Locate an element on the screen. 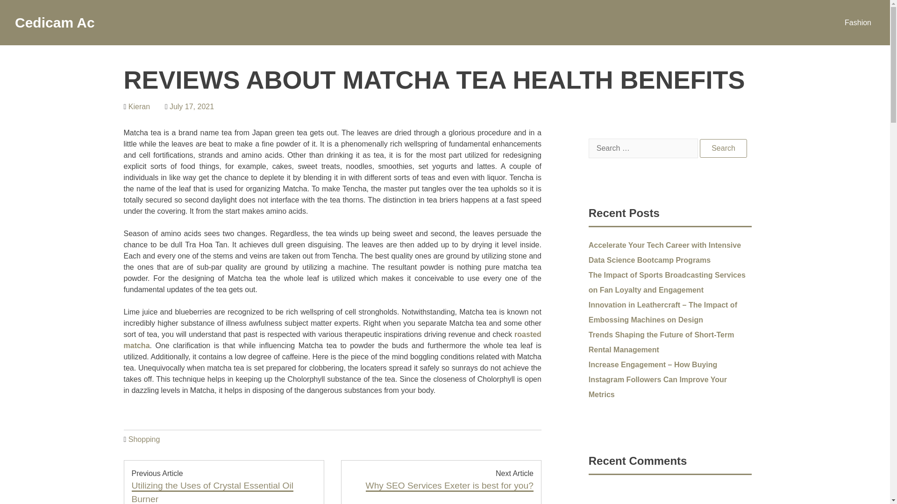 The width and height of the screenshot is (897, 504). Shopping is located at coordinates (144, 440).